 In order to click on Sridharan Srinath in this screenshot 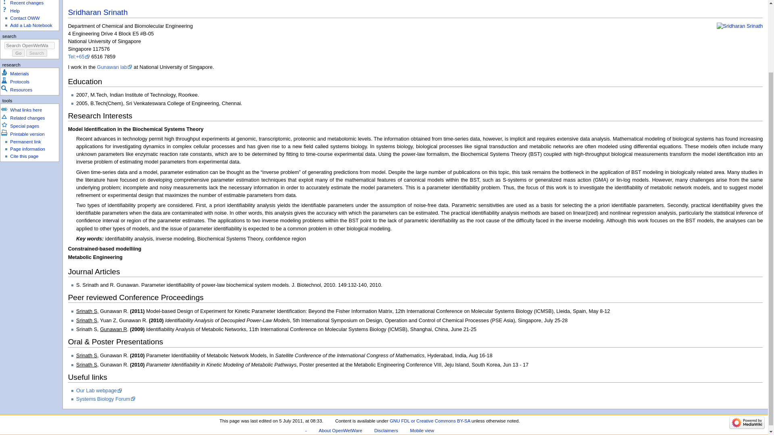, I will do `click(98, 12)`.